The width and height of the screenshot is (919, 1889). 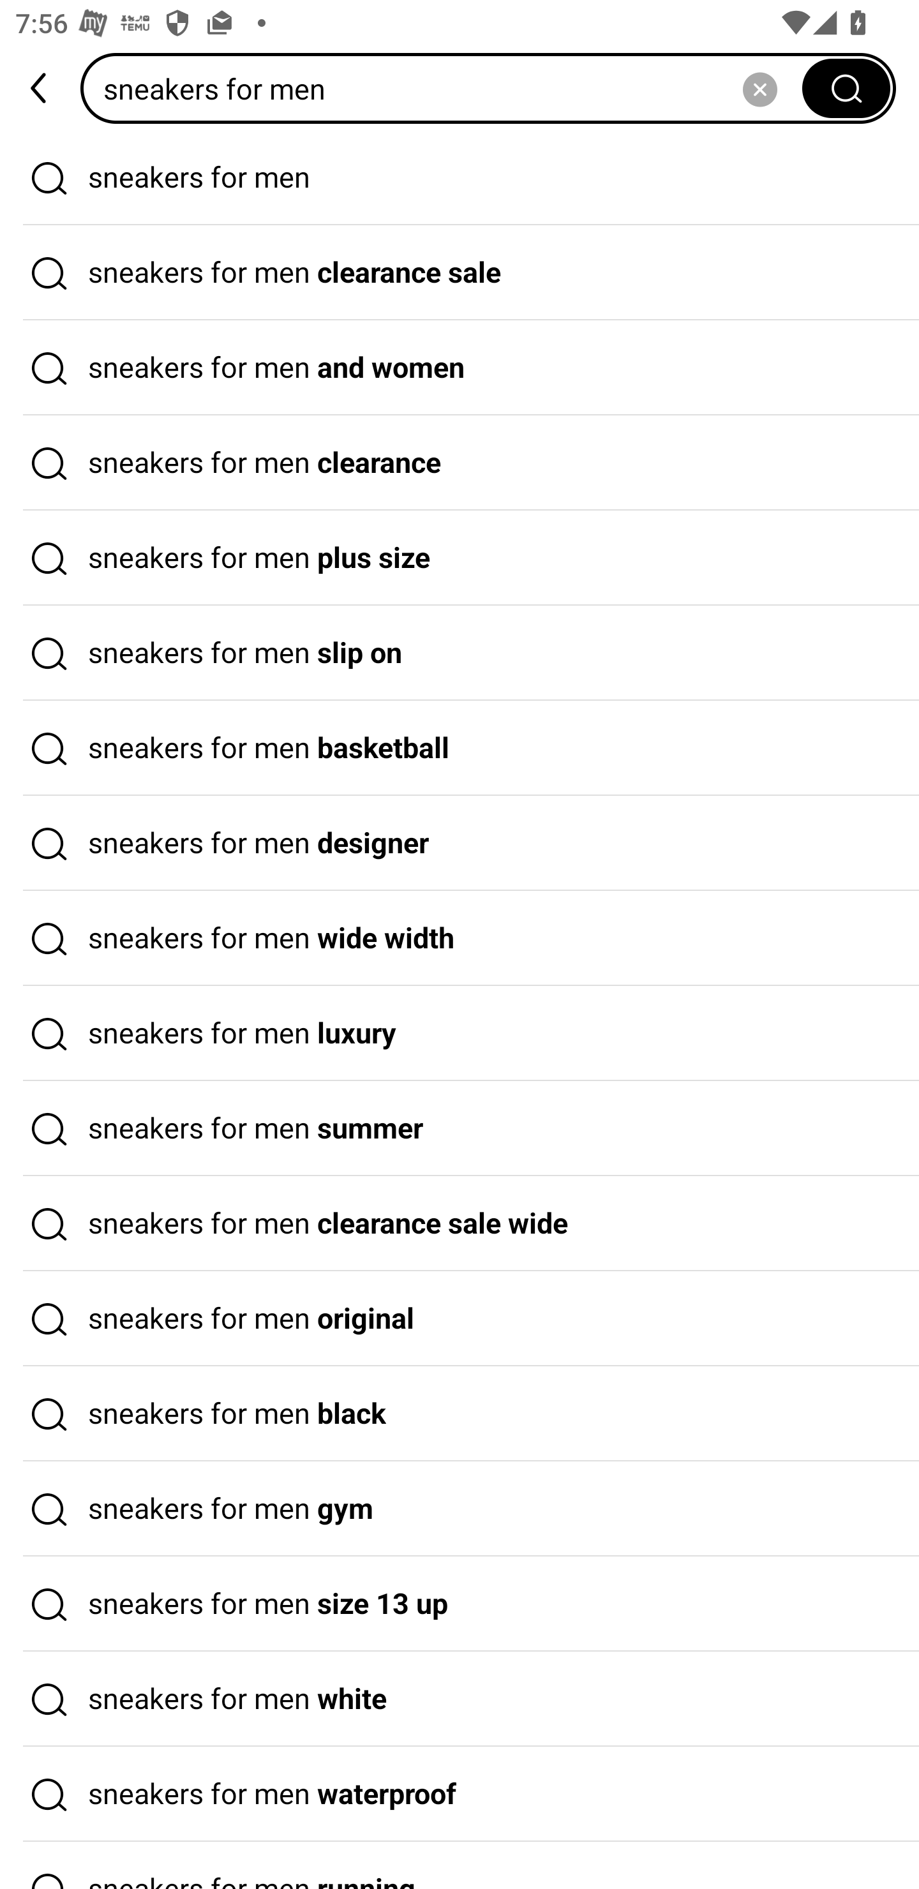 I want to click on sneakers for men clearance, so click(x=459, y=463).